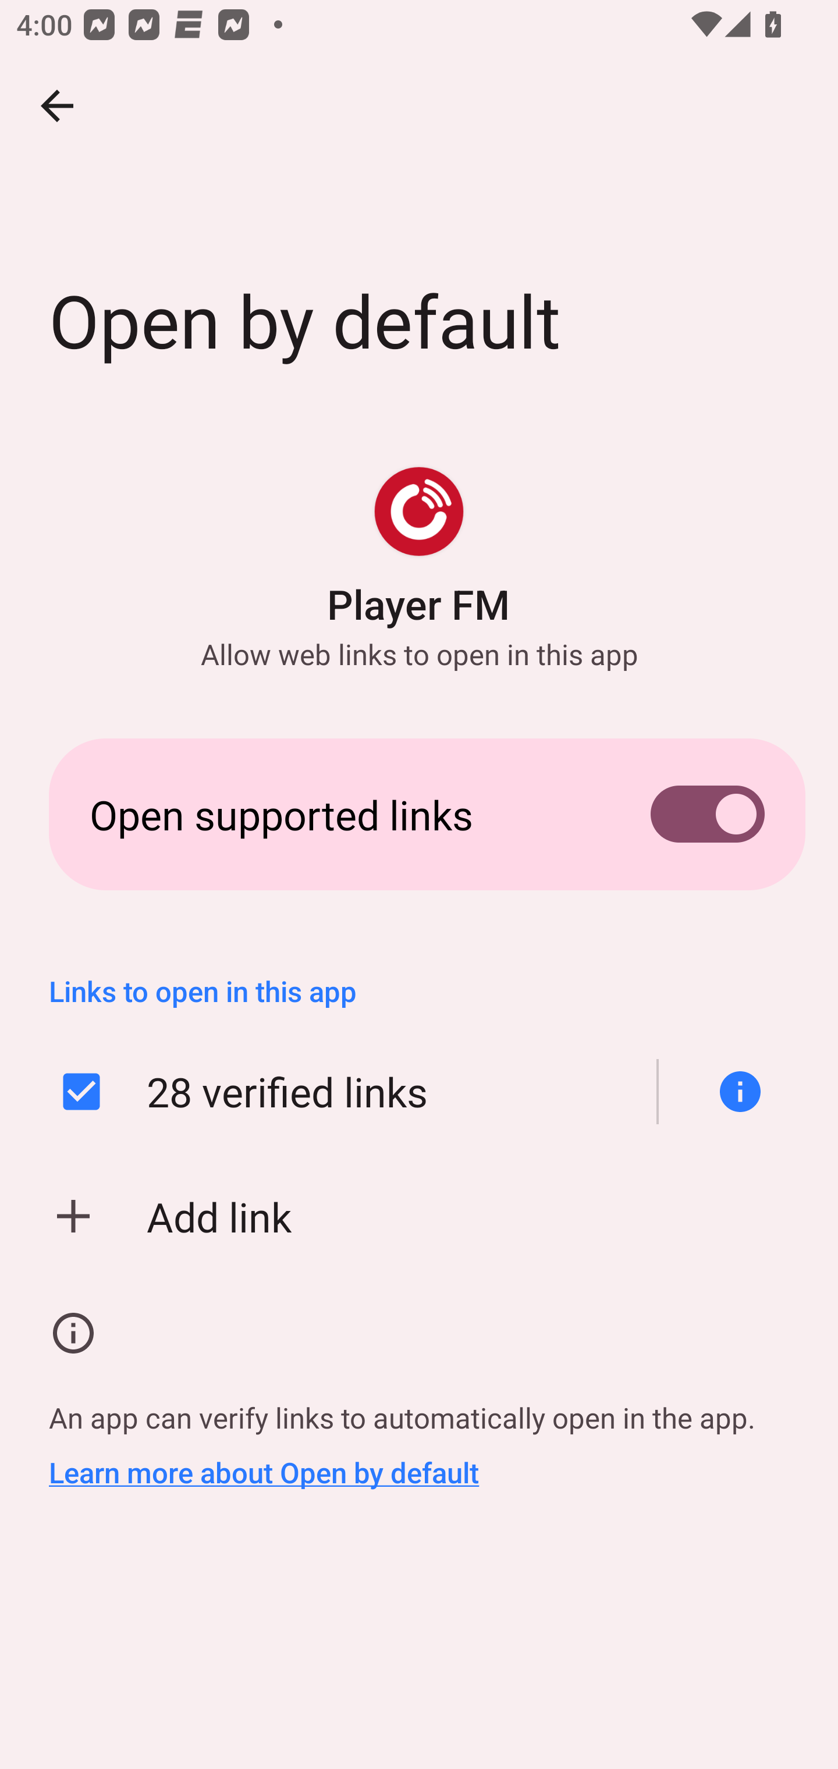 The image size is (838, 1769). Describe the element at coordinates (57, 106) in the screenshot. I see `Navigate up` at that location.